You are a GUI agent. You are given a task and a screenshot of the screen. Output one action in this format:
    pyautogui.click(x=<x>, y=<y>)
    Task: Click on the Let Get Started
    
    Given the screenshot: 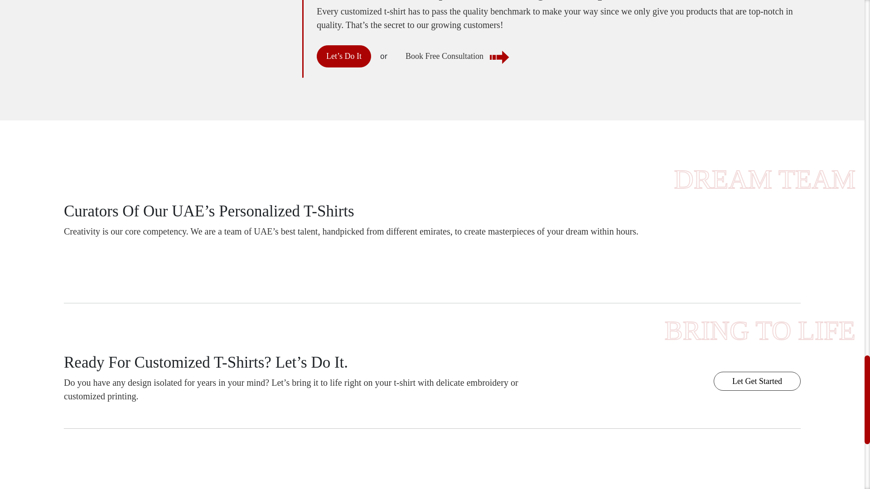 What is the action you would take?
    pyautogui.click(x=757, y=381)
    